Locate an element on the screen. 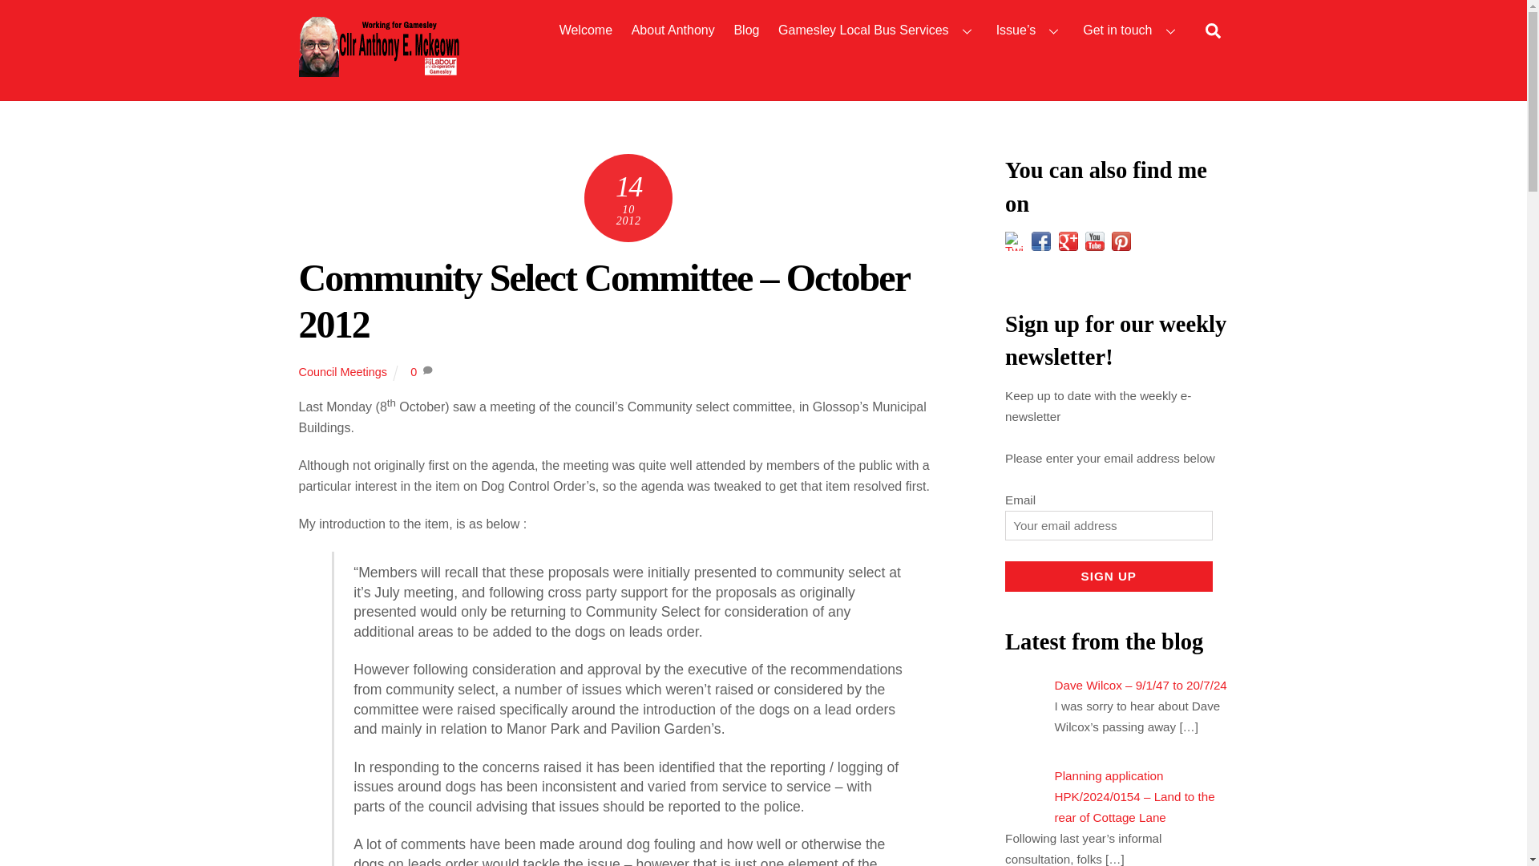  Gamesley Local Bus Services is located at coordinates (877, 30).